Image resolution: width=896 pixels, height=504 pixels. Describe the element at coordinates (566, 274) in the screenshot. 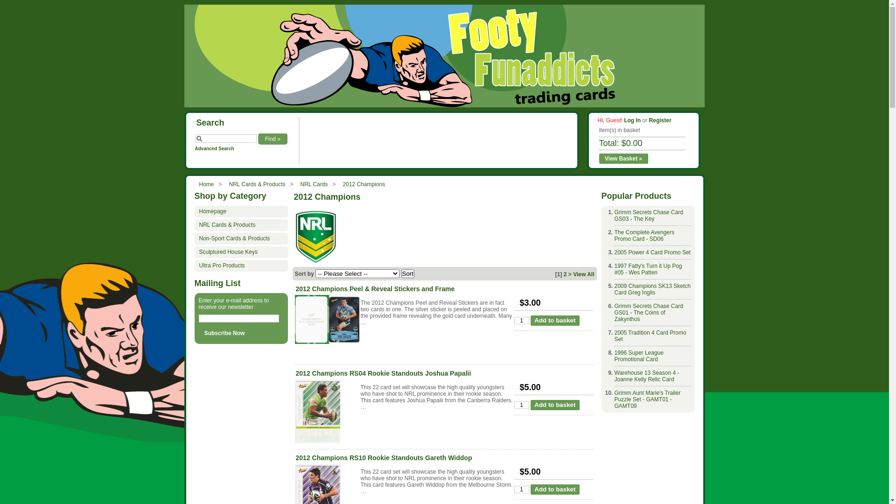

I see `2` at that location.